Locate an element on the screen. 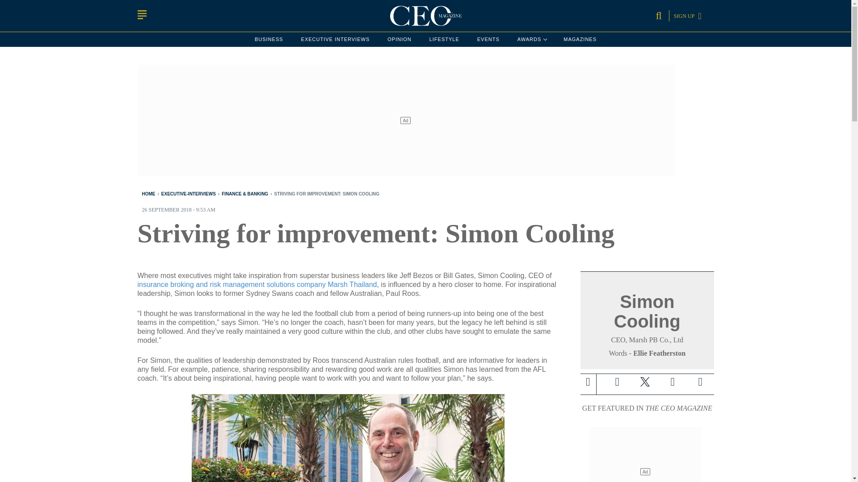  GET FEATURED IN THE CEO MAGAZINE is located at coordinates (647, 408).